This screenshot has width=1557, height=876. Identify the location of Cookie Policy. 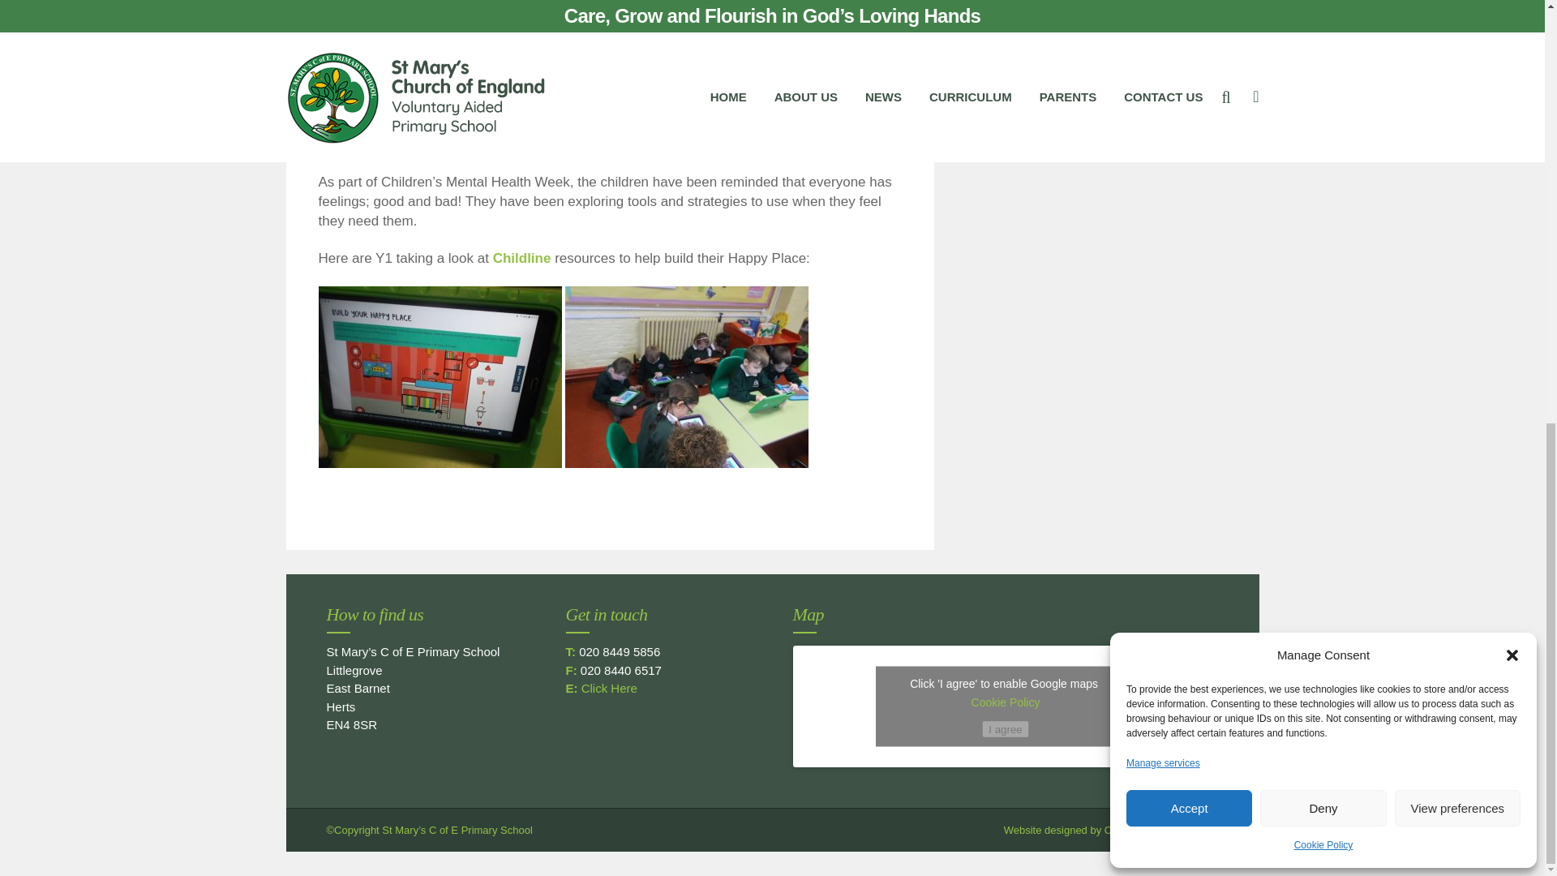
(1323, 27).